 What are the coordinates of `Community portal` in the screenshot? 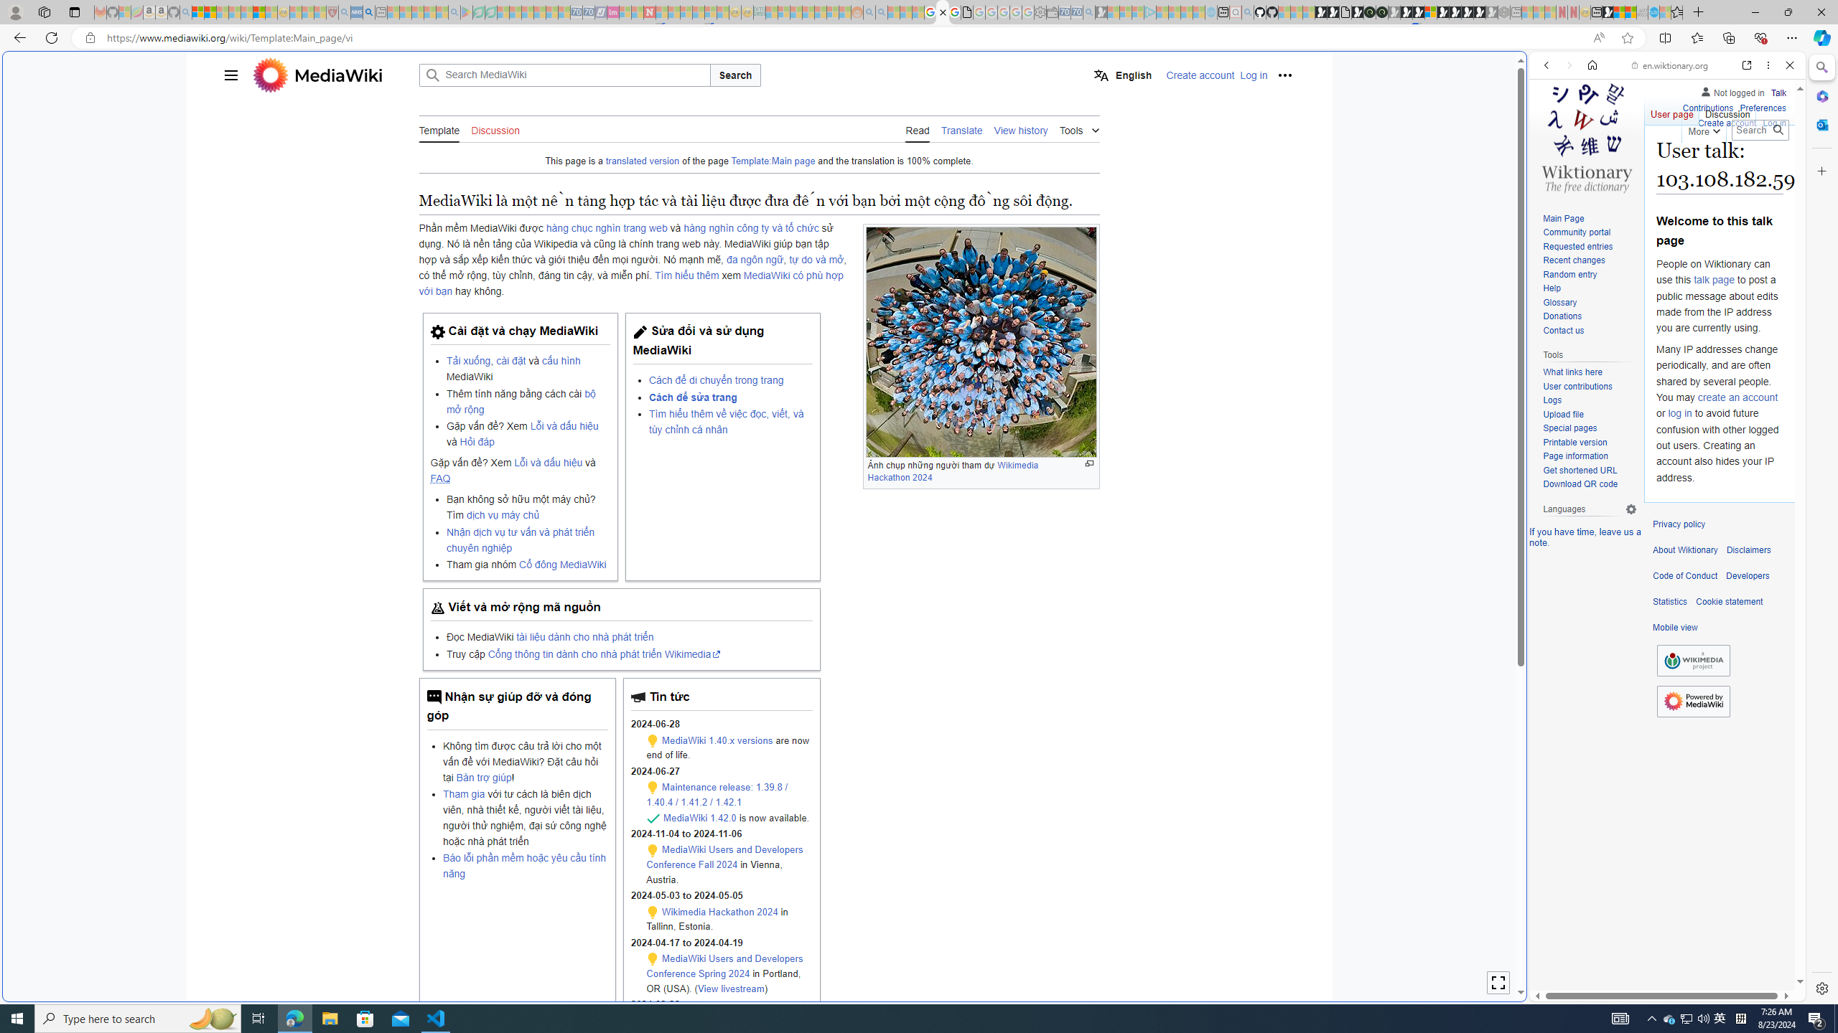 It's located at (1590, 233).